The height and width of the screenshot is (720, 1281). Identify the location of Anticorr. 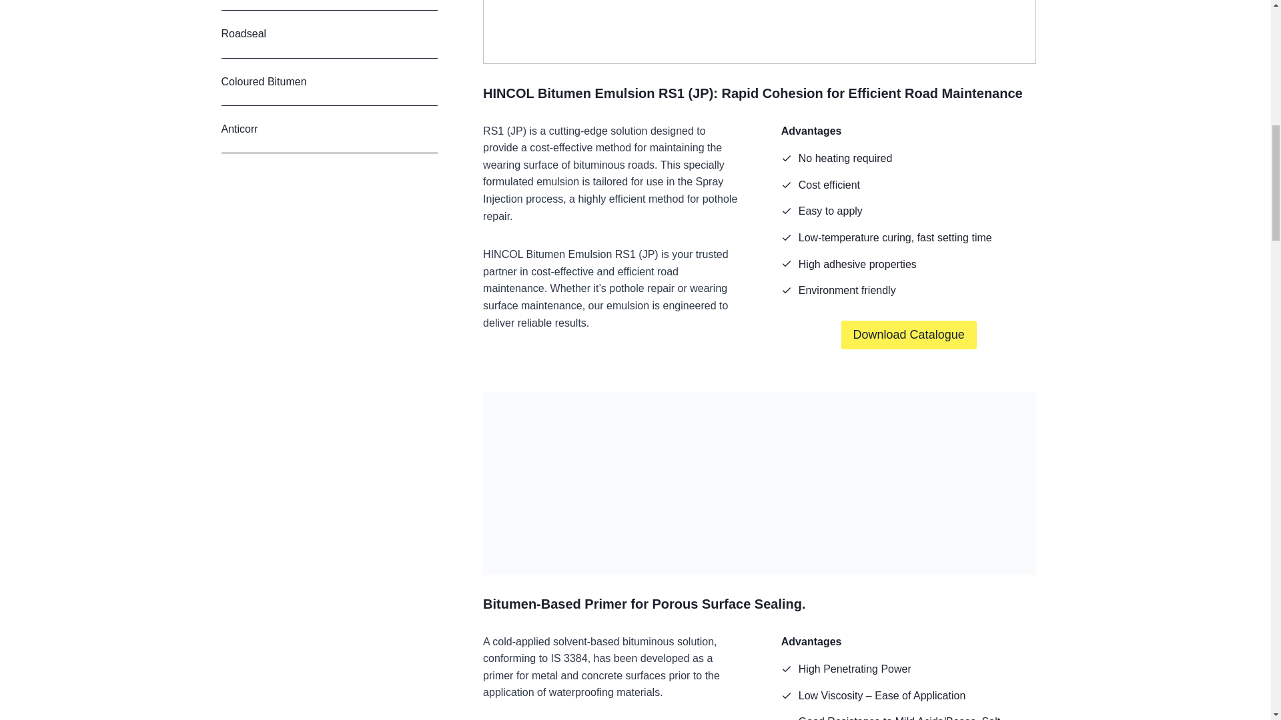
(330, 129).